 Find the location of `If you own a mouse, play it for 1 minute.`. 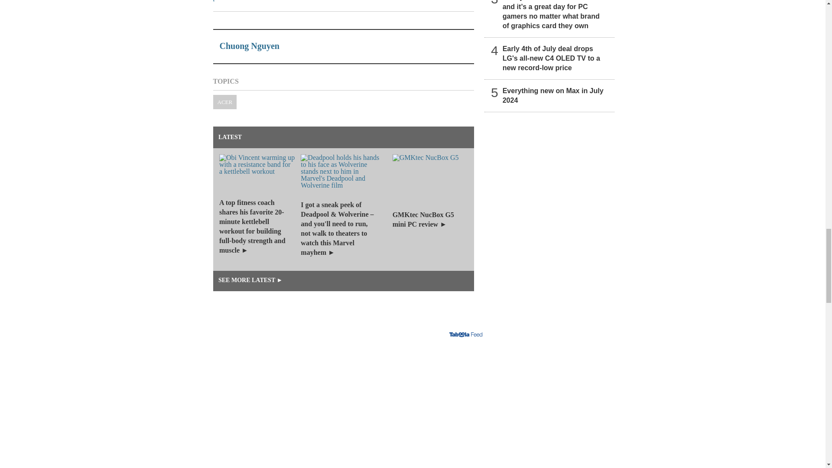

If you own a mouse, play it for 1 minute. is located at coordinates (354, 405).